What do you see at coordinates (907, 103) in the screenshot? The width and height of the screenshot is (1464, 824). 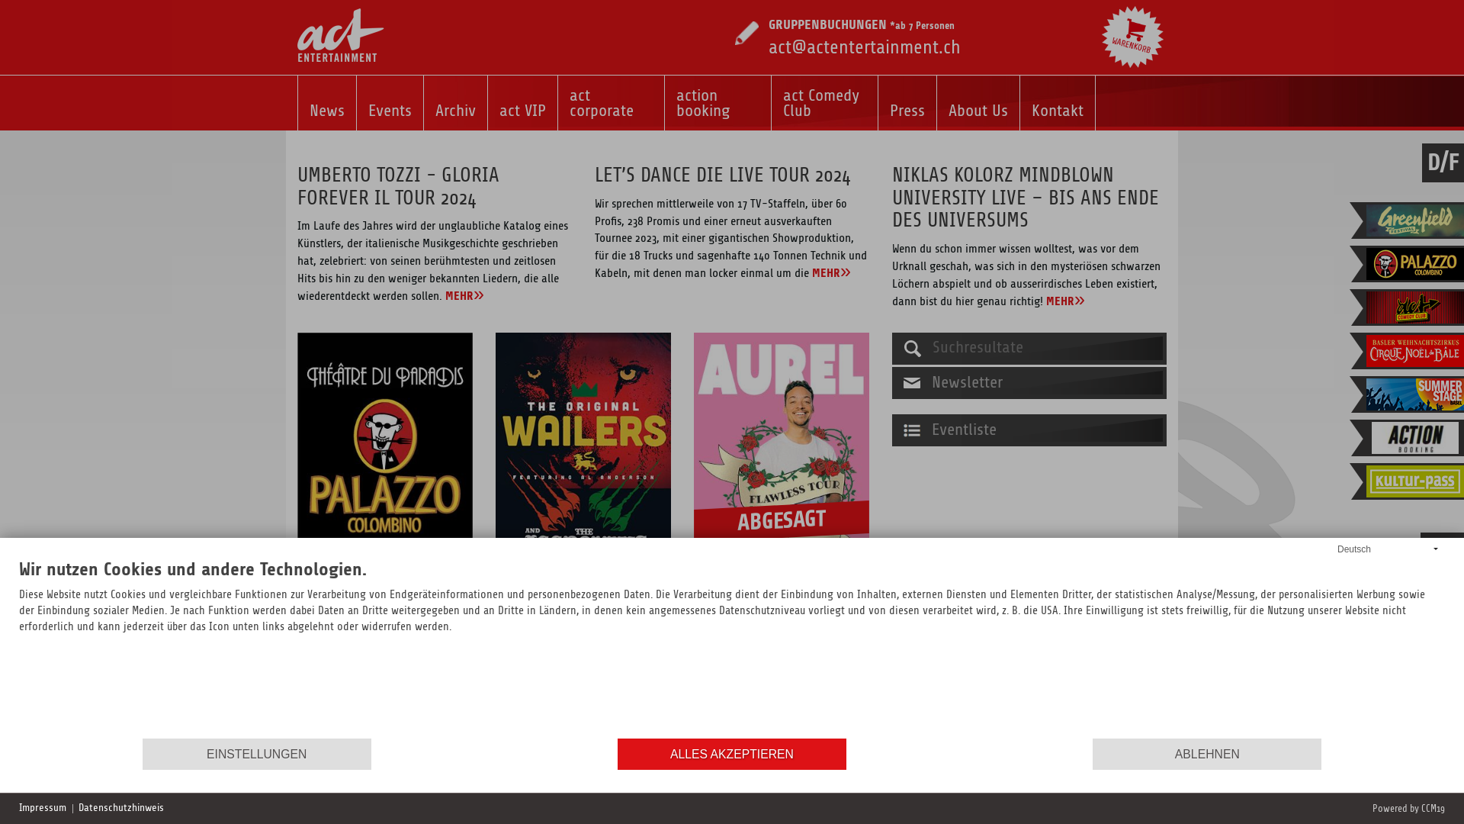 I see `Press` at bounding box center [907, 103].